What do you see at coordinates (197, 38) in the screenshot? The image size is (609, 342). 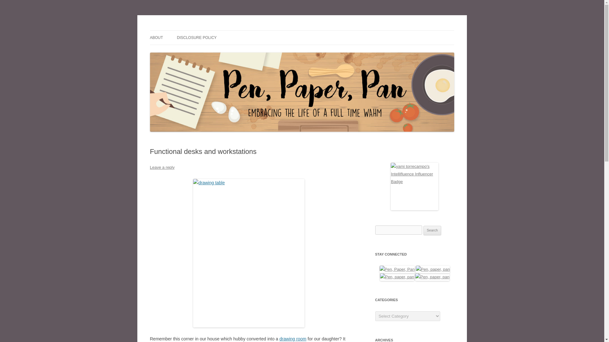 I see `DISCLOSURE POLICY` at bounding box center [197, 38].